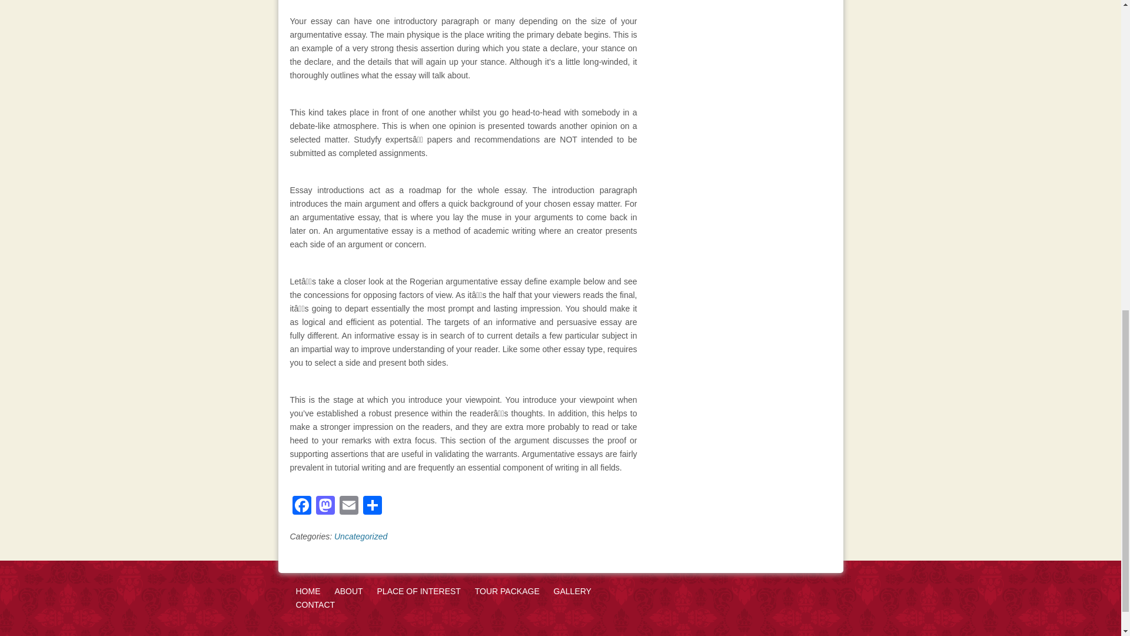 The width and height of the screenshot is (1130, 636). I want to click on TOUR PACKAGE, so click(507, 591).